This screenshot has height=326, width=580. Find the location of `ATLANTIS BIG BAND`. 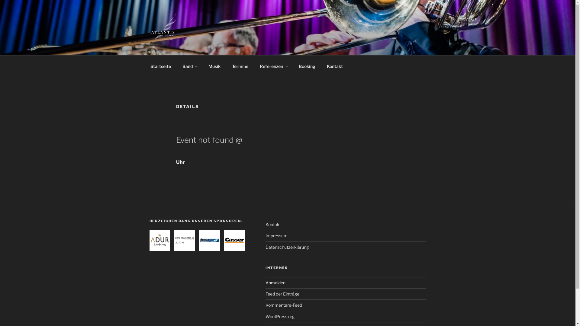

ATLANTIS BIG BAND is located at coordinates (215, 47).